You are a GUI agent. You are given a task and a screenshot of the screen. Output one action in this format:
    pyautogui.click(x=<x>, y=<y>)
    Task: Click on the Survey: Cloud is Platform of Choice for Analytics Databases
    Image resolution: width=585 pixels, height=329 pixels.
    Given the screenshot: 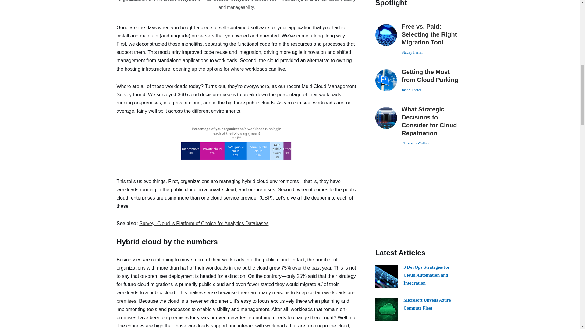 What is the action you would take?
    pyautogui.click(x=204, y=223)
    